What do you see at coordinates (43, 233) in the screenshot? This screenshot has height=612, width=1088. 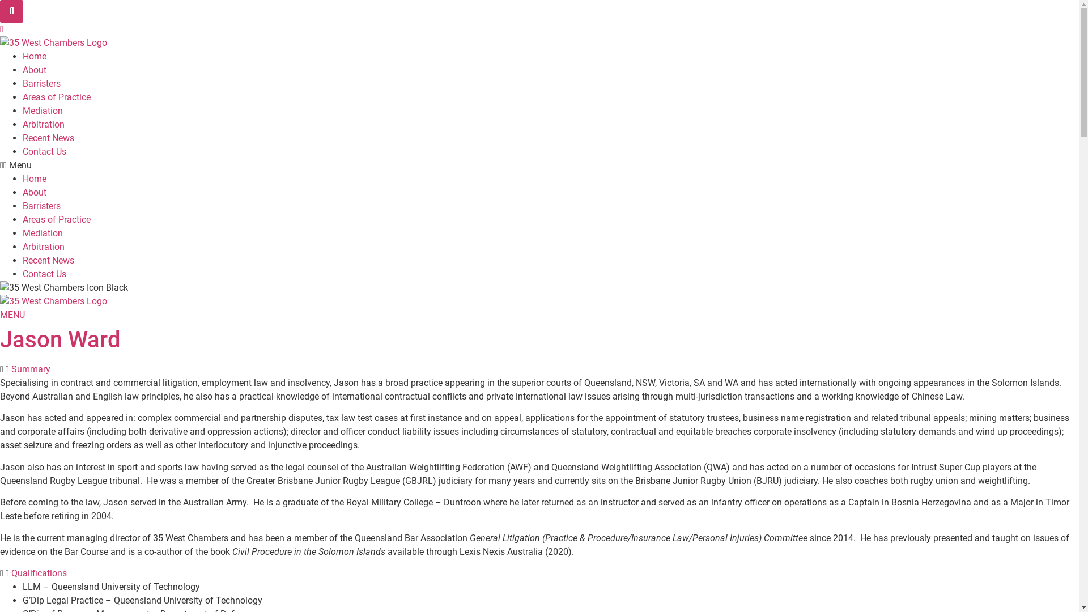 I see `Mediation` at bounding box center [43, 233].